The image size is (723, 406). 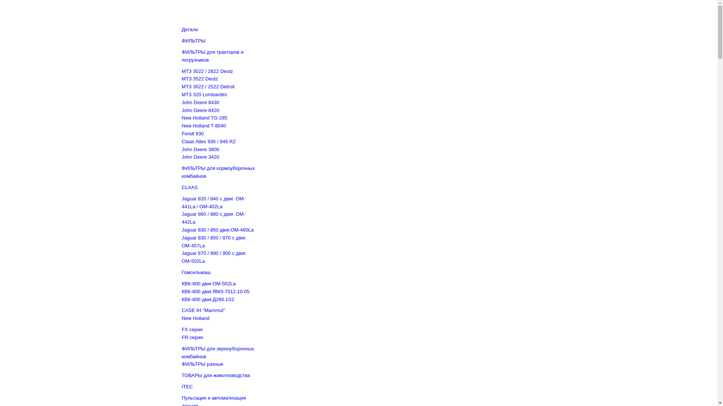 What do you see at coordinates (239, 11) in the screenshot?
I see `Agrofort` at bounding box center [239, 11].